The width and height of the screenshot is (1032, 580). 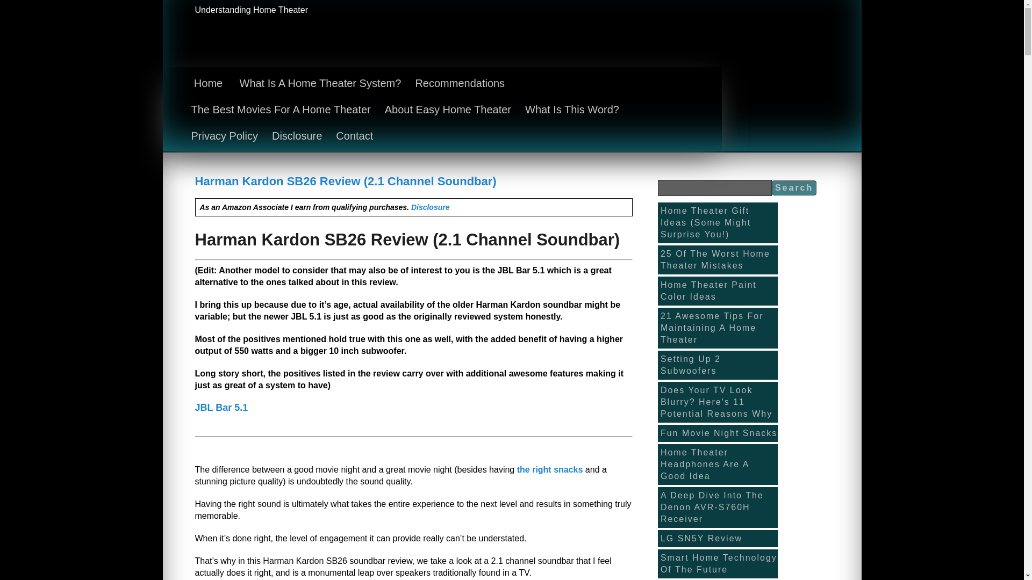 What do you see at coordinates (354, 136) in the screenshot?
I see `Contact` at bounding box center [354, 136].